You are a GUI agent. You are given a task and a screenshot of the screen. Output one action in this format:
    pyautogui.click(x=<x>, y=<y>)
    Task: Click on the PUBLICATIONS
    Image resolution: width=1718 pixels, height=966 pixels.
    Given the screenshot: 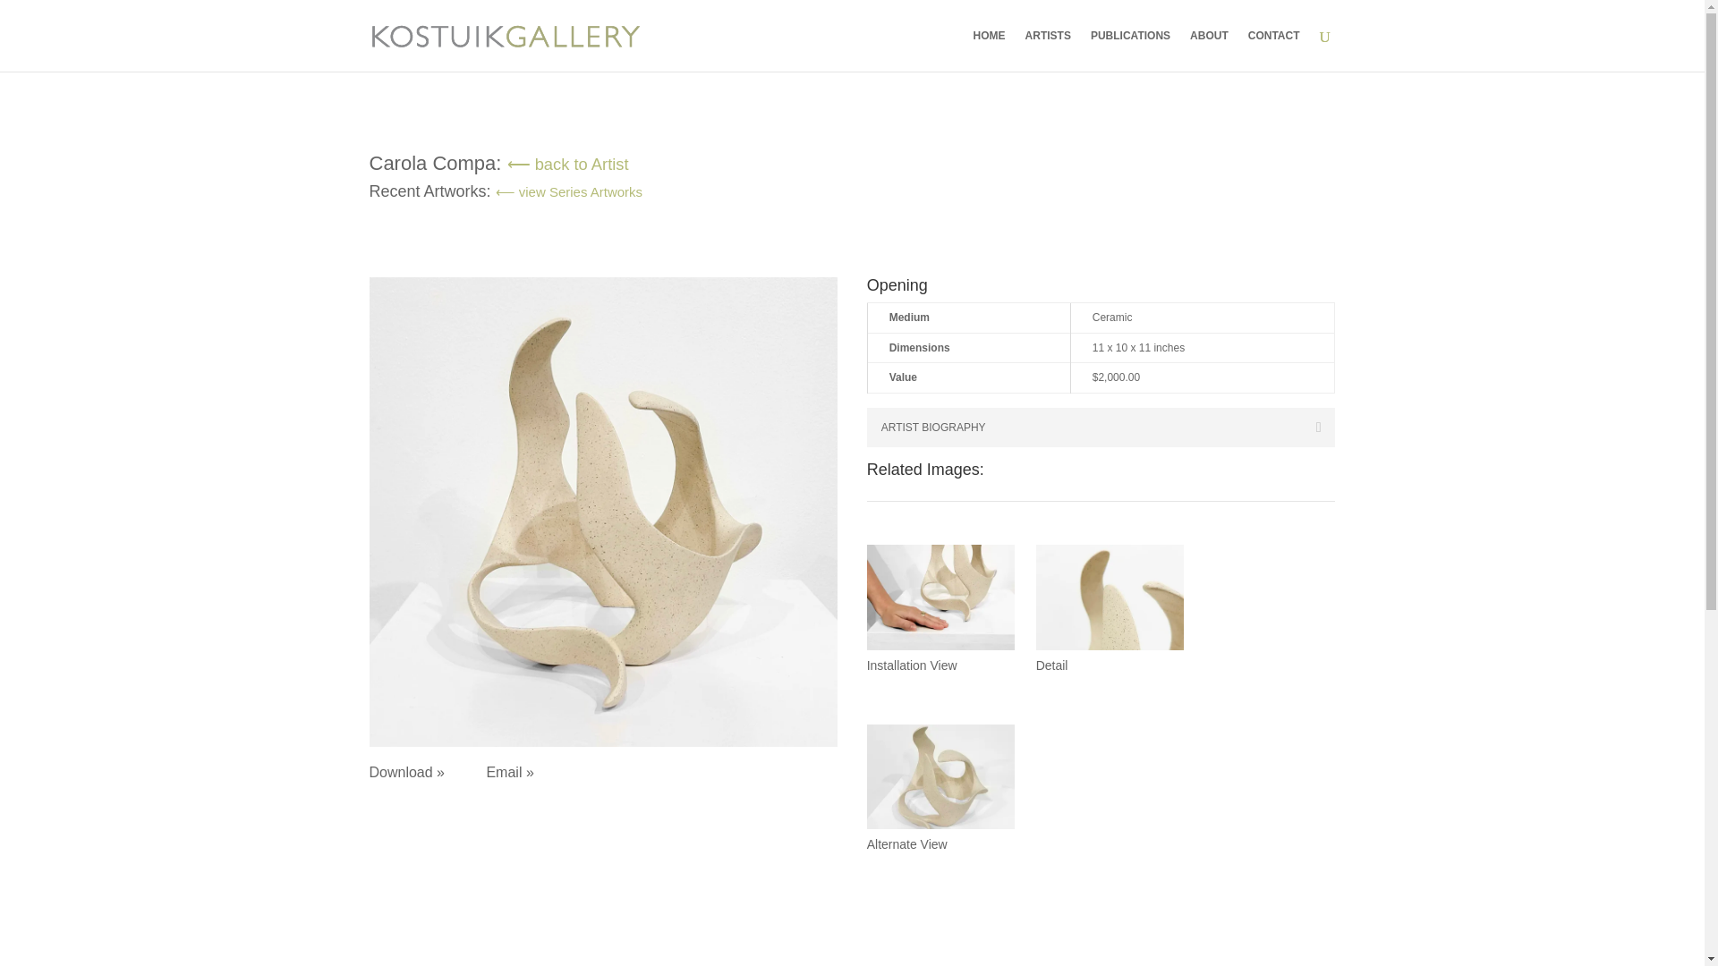 What is the action you would take?
    pyautogui.click(x=1130, y=50)
    